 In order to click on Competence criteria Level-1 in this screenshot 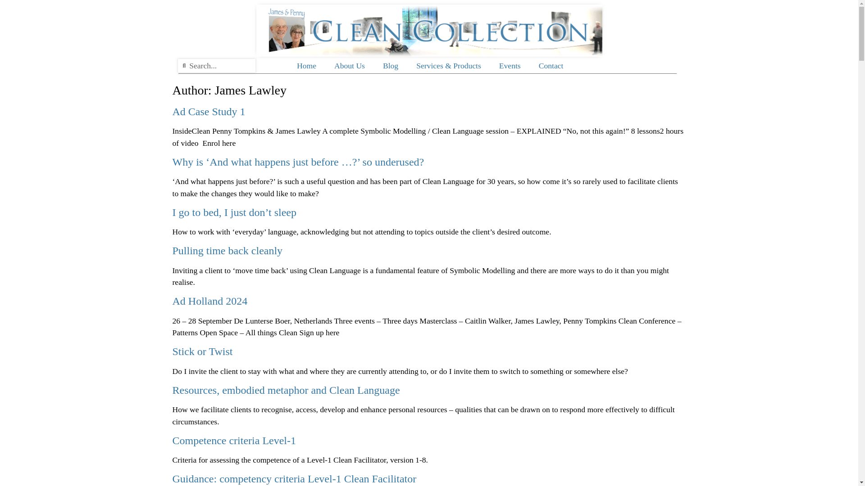, I will do `click(234, 440)`.